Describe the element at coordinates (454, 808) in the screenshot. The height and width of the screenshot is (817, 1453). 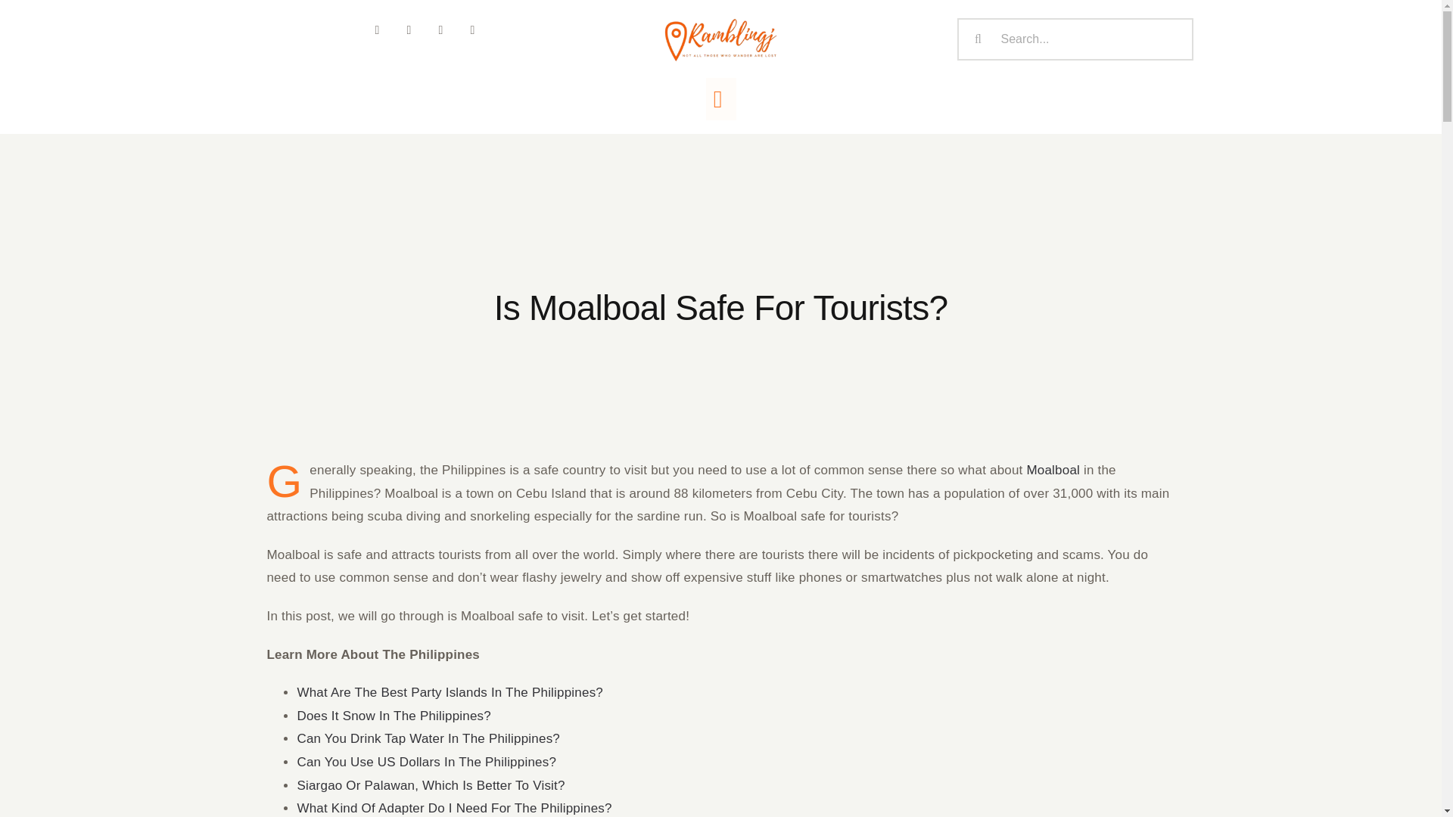
I see `What Kind Of Adapter Do I Need For The Philippines?` at that location.